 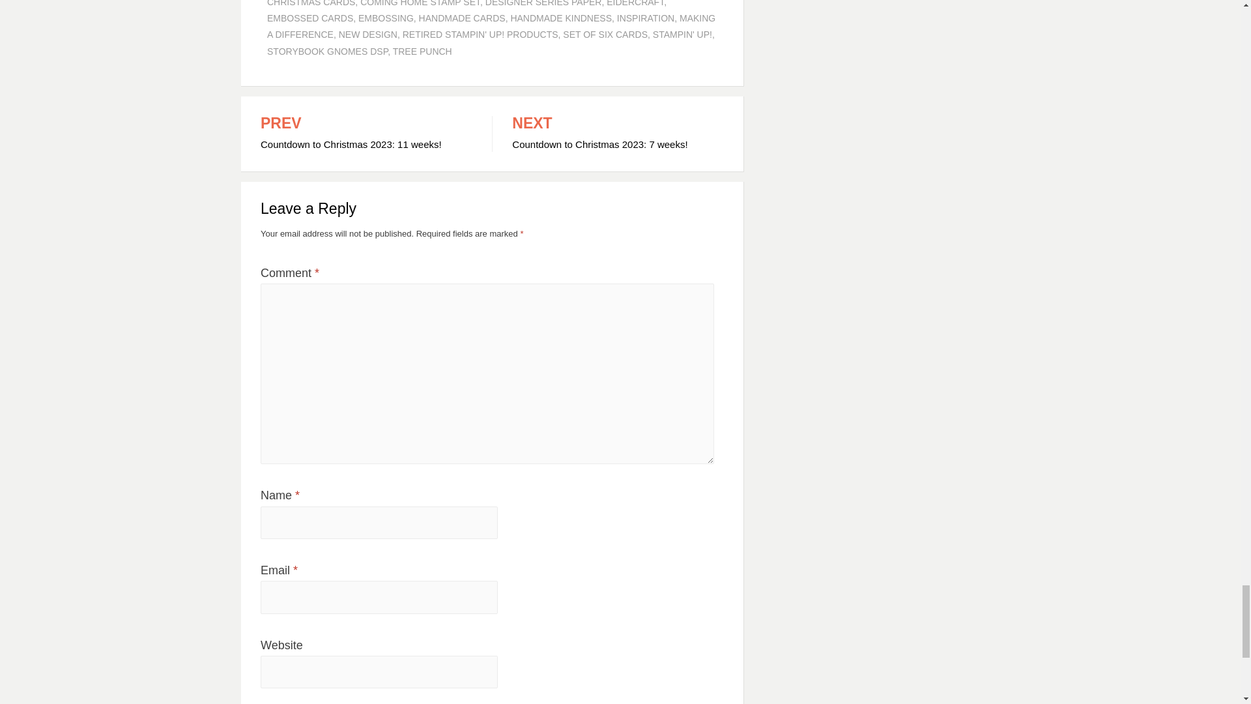 What do you see at coordinates (420, 3) in the screenshot?
I see `COMING HOME STAMP SET` at bounding box center [420, 3].